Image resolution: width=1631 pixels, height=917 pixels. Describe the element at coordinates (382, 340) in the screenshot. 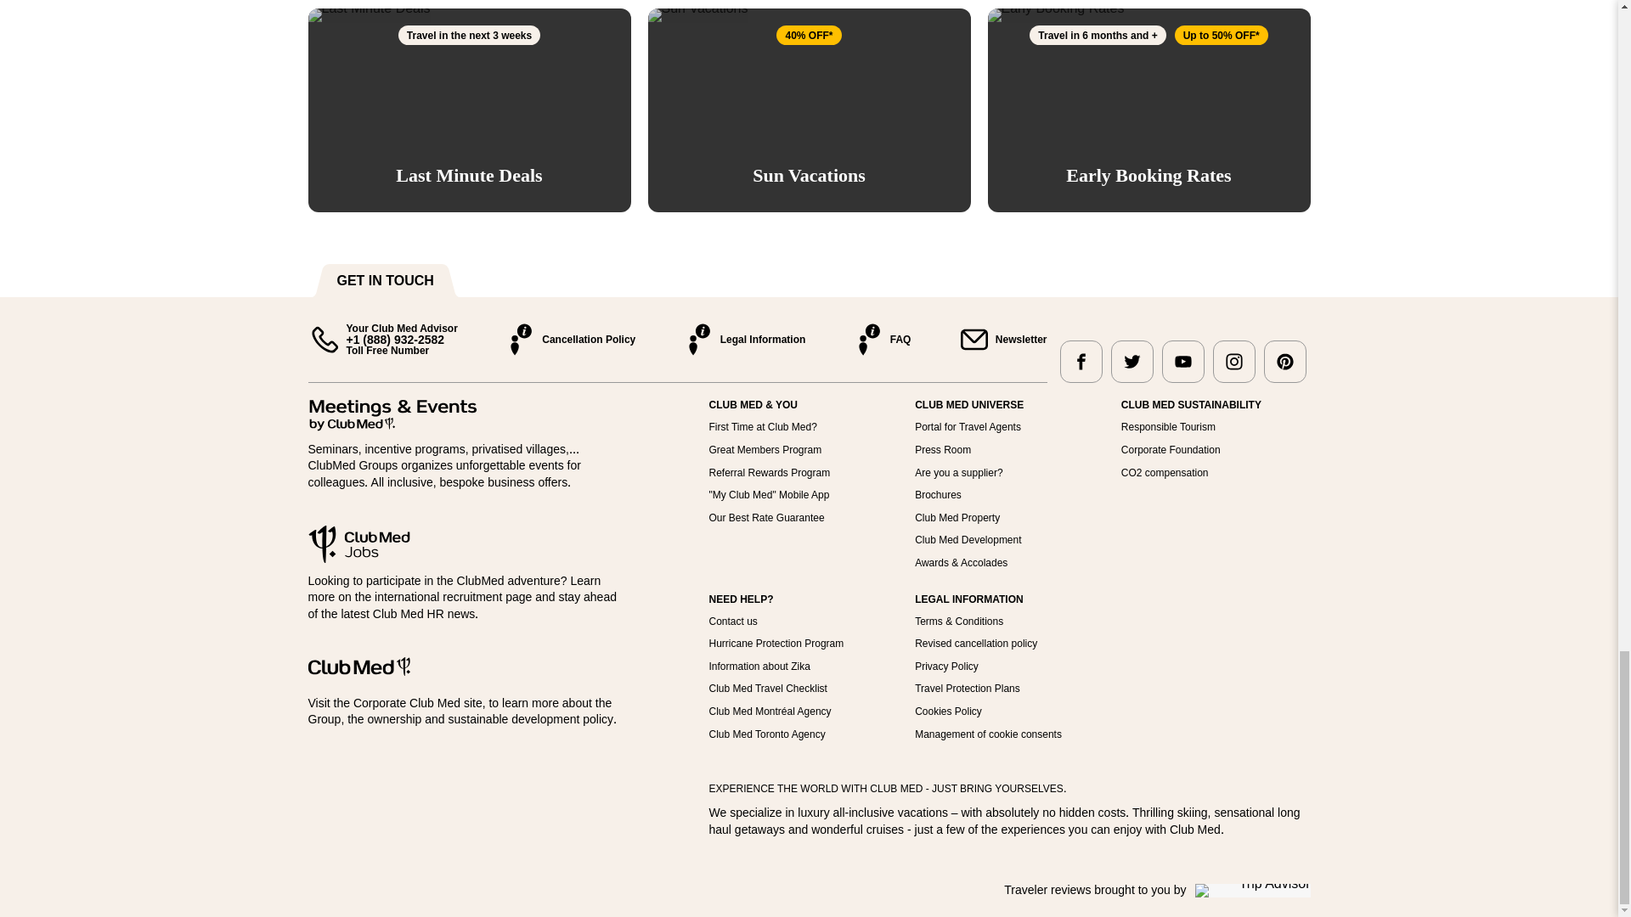

I see `Your Club Med Advisor Toll Free Number` at that location.